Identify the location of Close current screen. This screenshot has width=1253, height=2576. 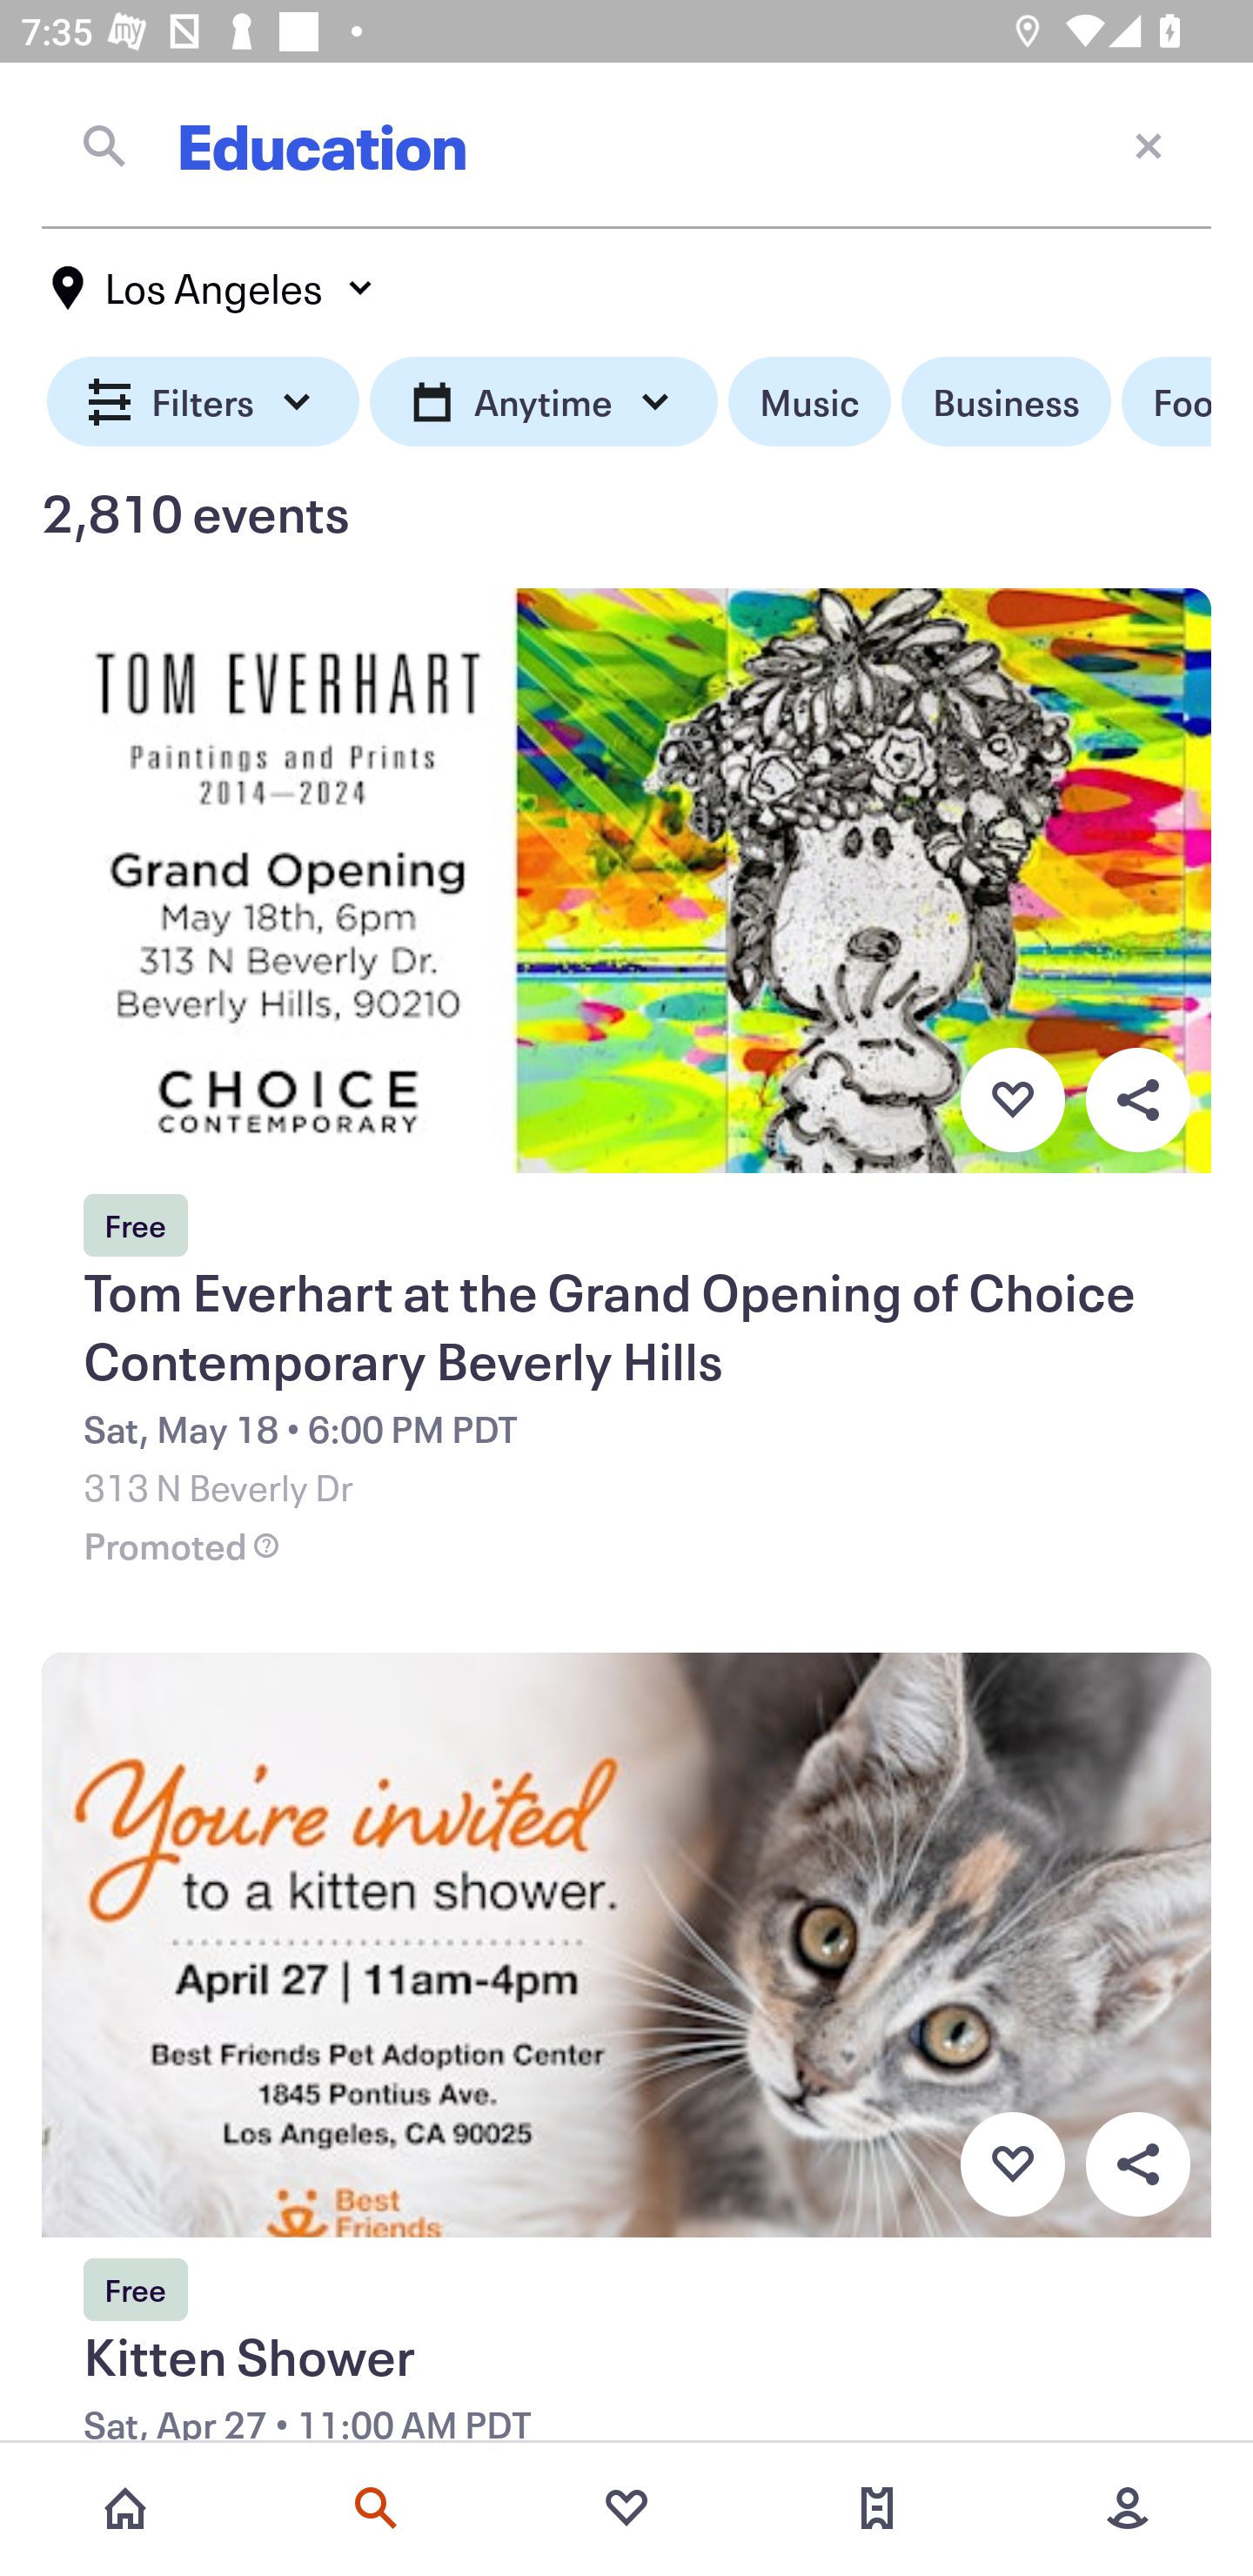
(1149, 144).